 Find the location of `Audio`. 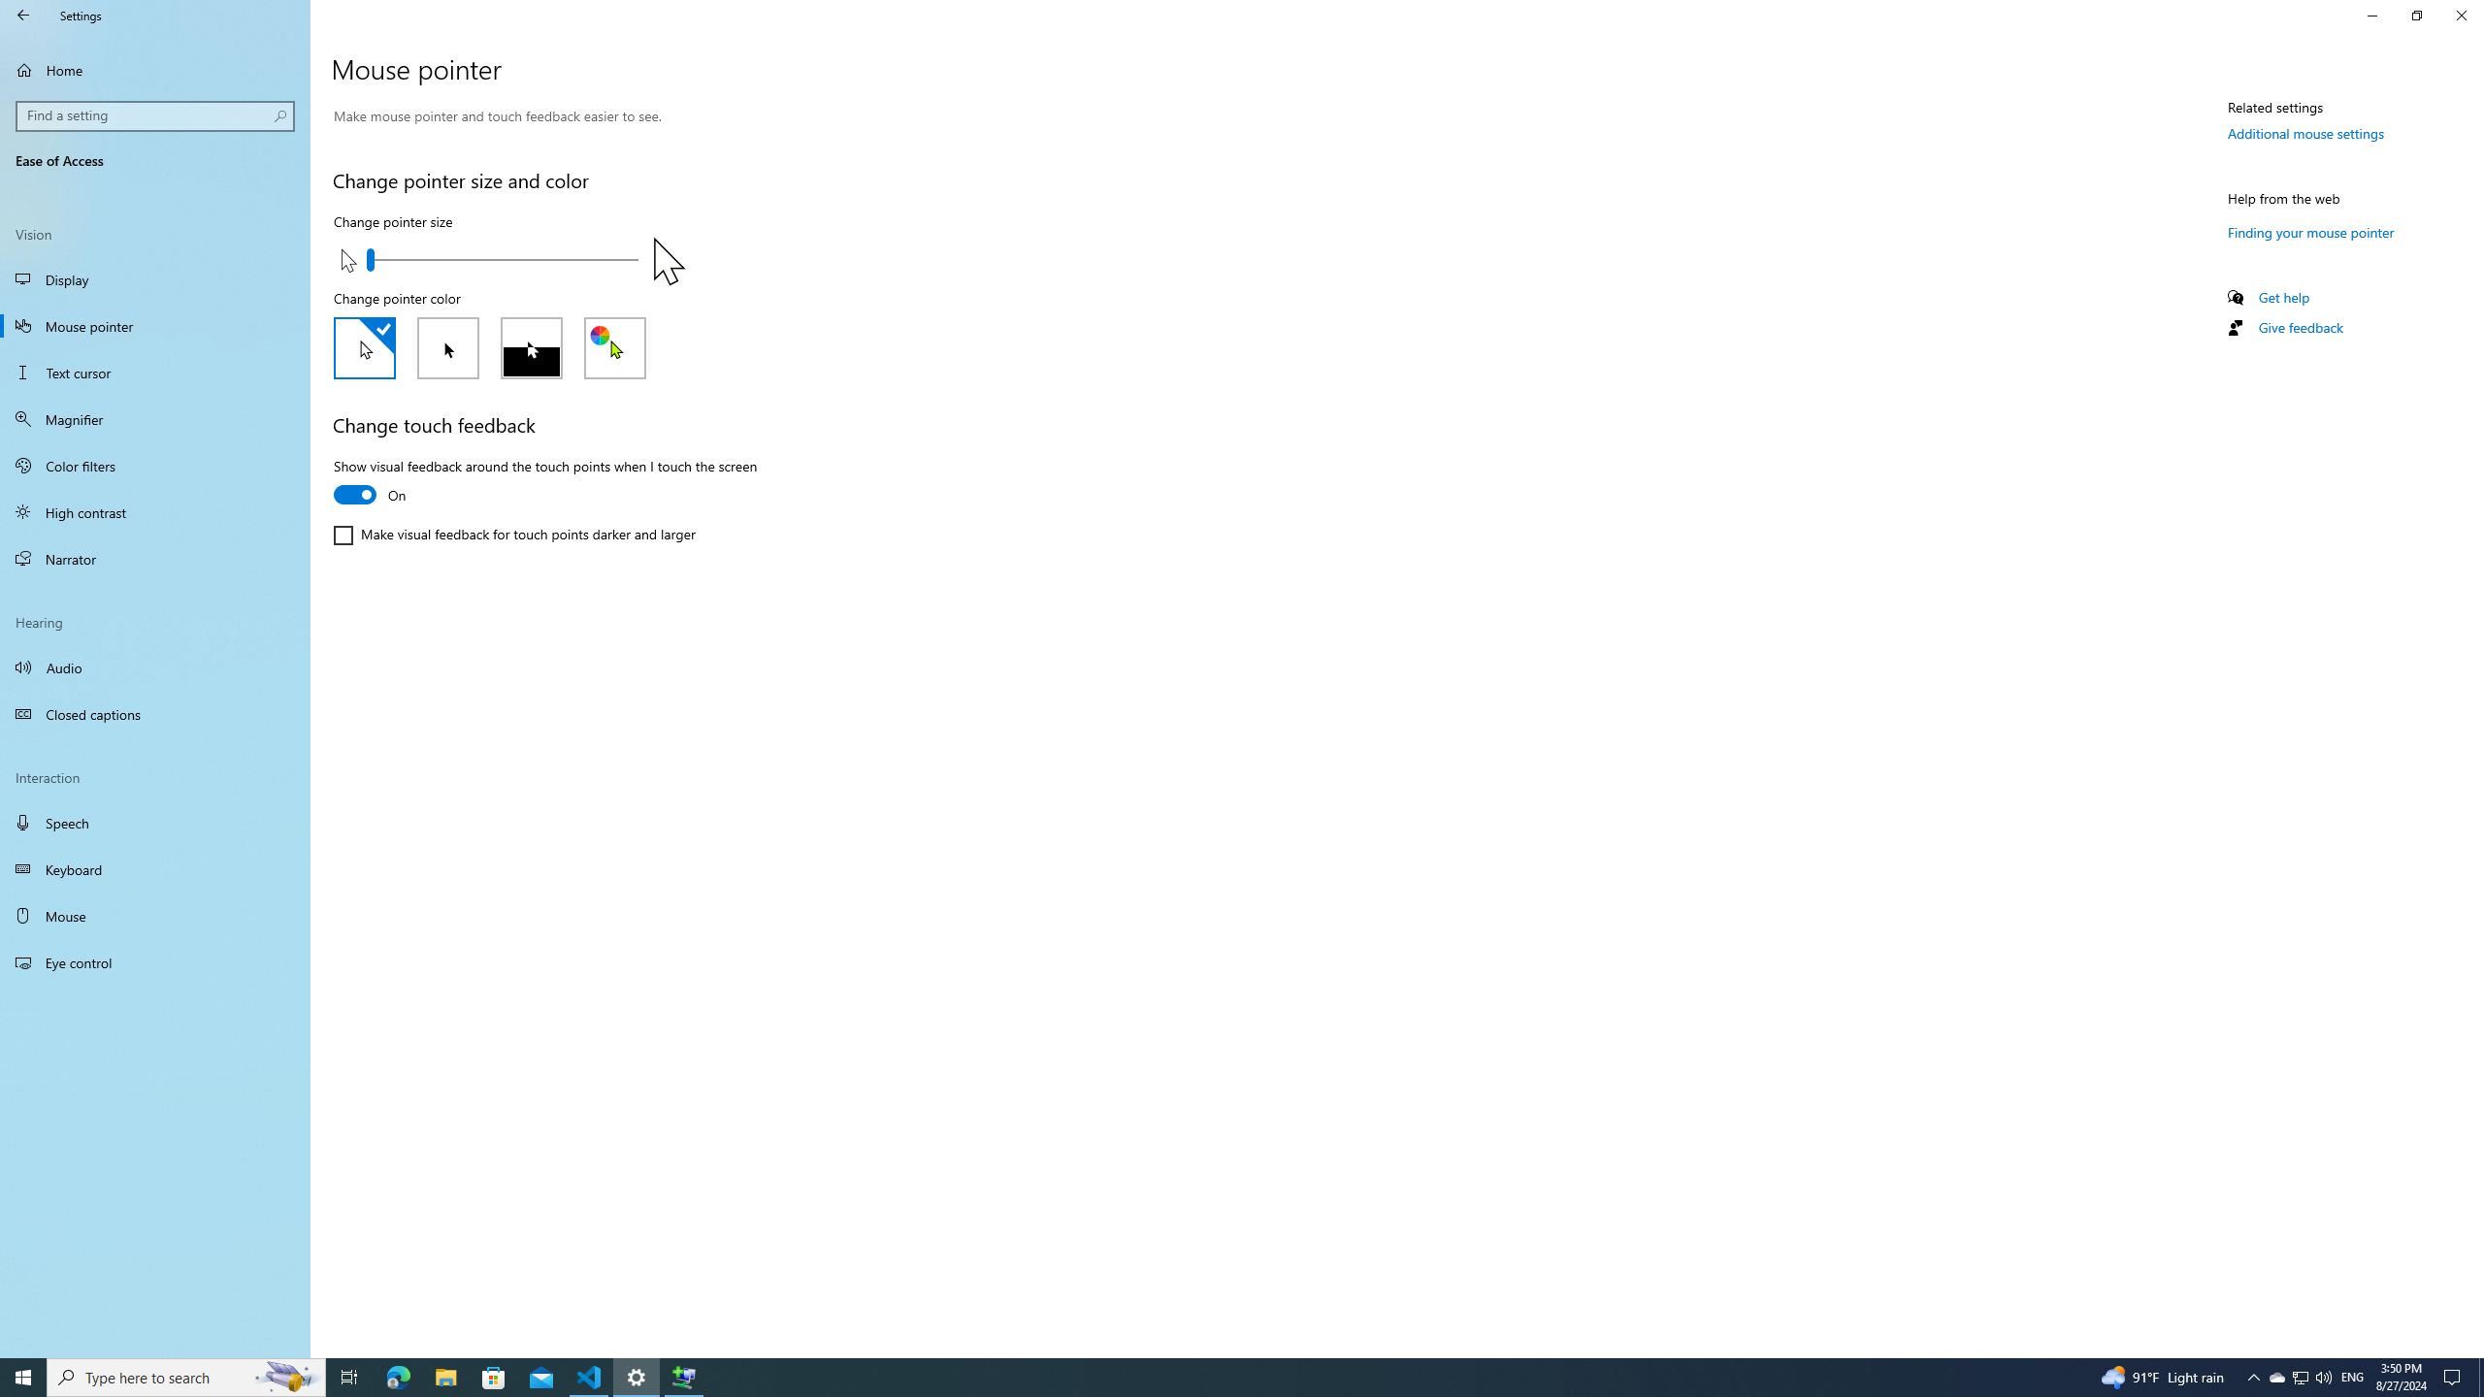

Audio is located at coordinates (155, 666).